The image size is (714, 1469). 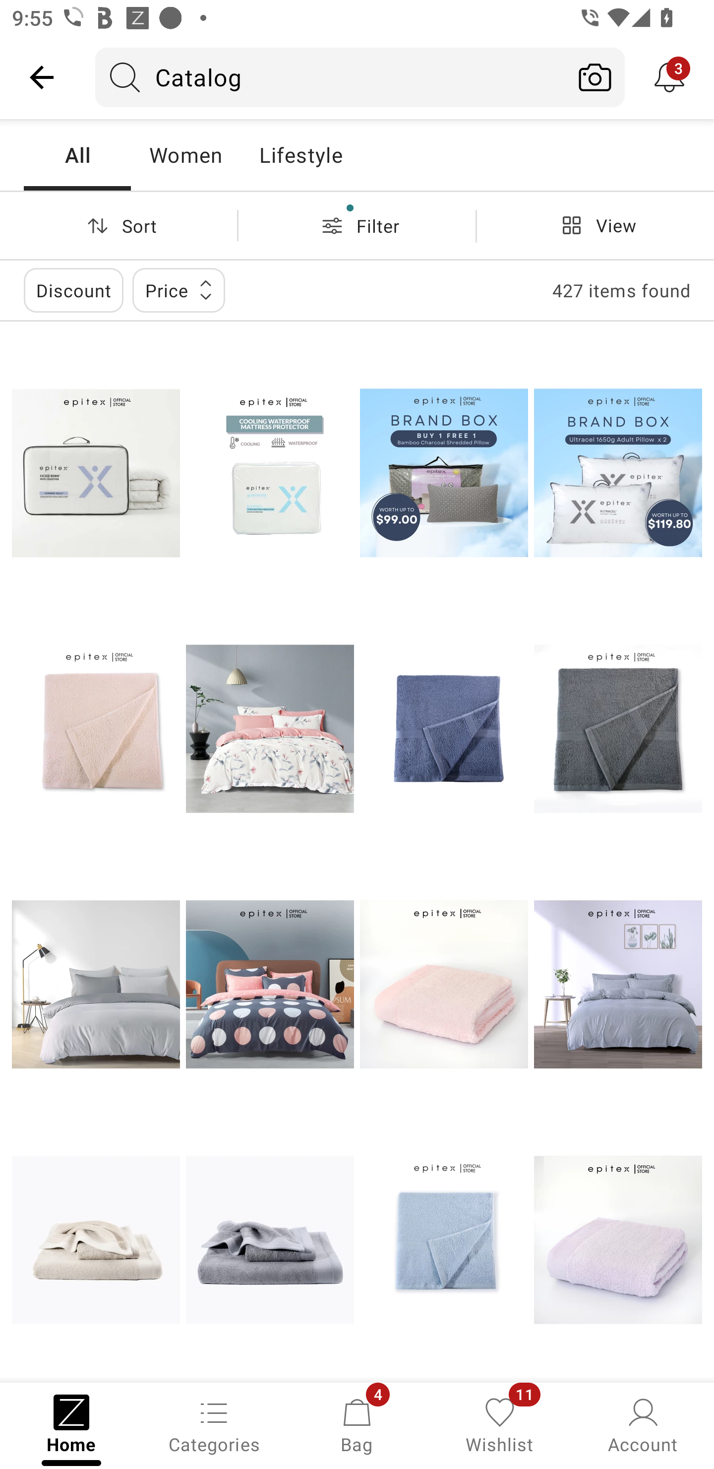 What do you see at coordinates (73, 290) in the screenshot?
I see `Discount` at bounding box center [73, 290].